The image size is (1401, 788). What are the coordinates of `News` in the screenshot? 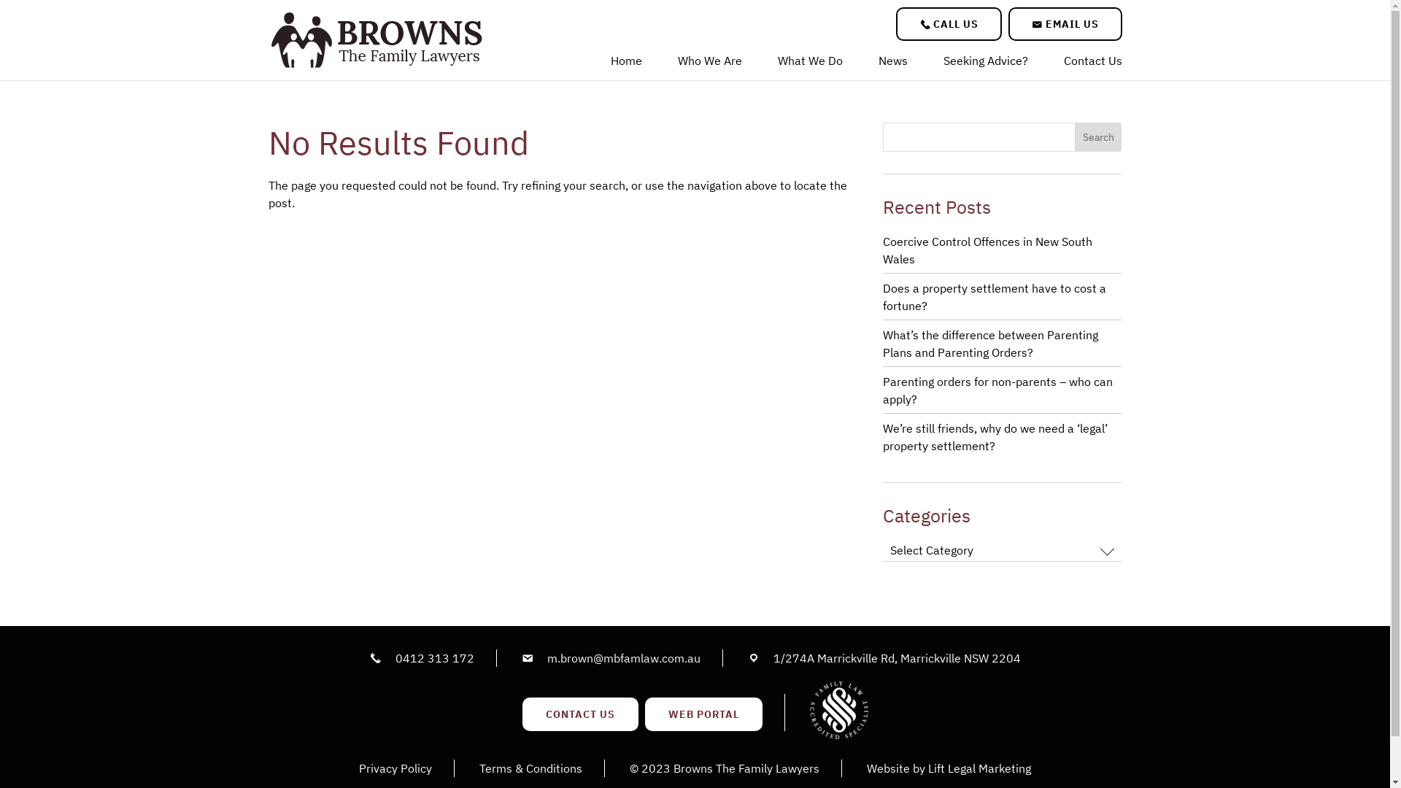 It's located at (893, 64).